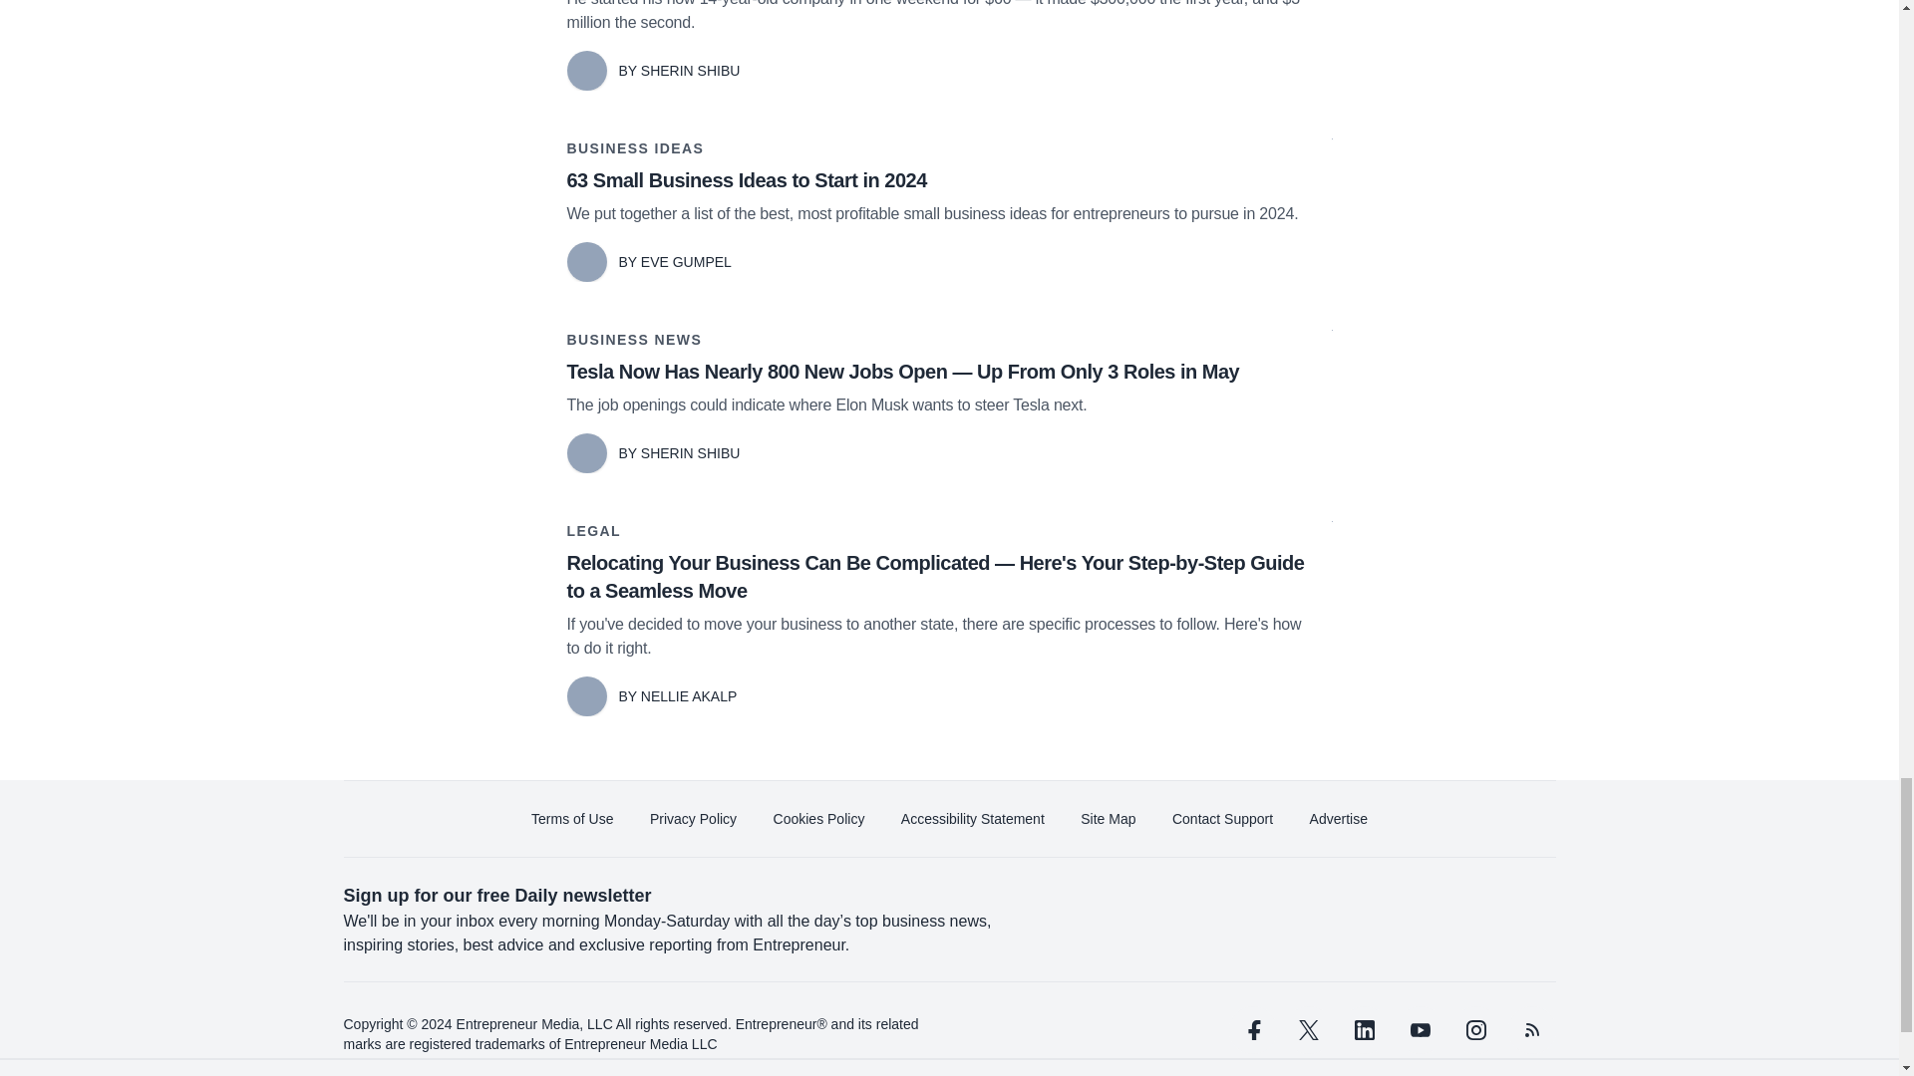  What do you see at coordinates (1364, 1030) in the screenshot?
I see `linkedin` at bounding box center [1364, 1030].